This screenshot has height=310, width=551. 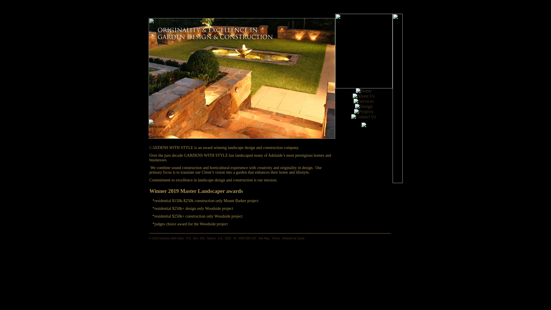 I want to click on Site Map, so click(x=264, y=238).